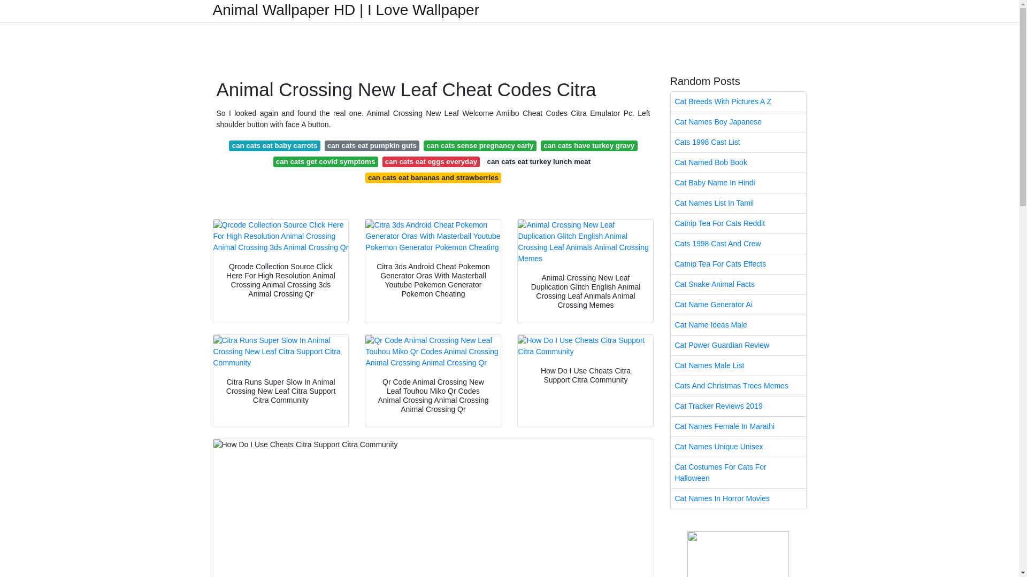 The height and width of the screenshot is (577, 1027). What do you see at coordinates (431, 161) in the screenshot?
I see `can cats eat eggs everyday` at bounding box center [431, 161].